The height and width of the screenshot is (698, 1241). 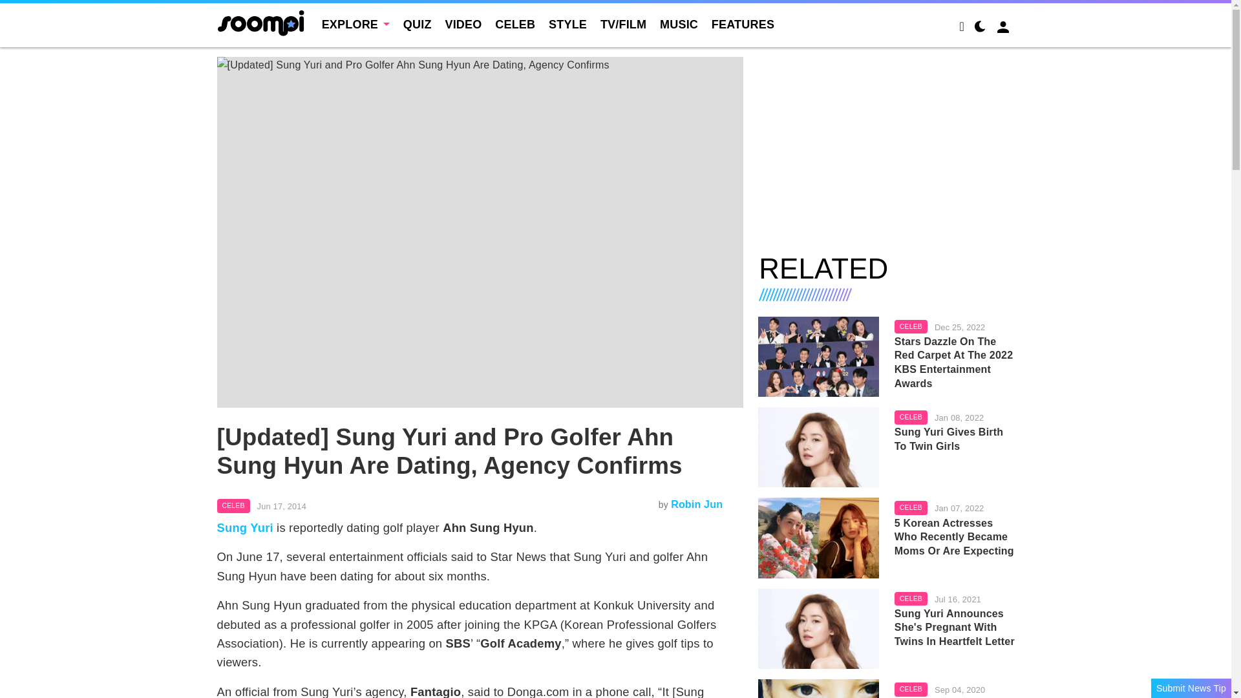 What do you see at coordinates (743, 25) in the screenshot?
I see `FEATURES` at bounding box center [743, 25].